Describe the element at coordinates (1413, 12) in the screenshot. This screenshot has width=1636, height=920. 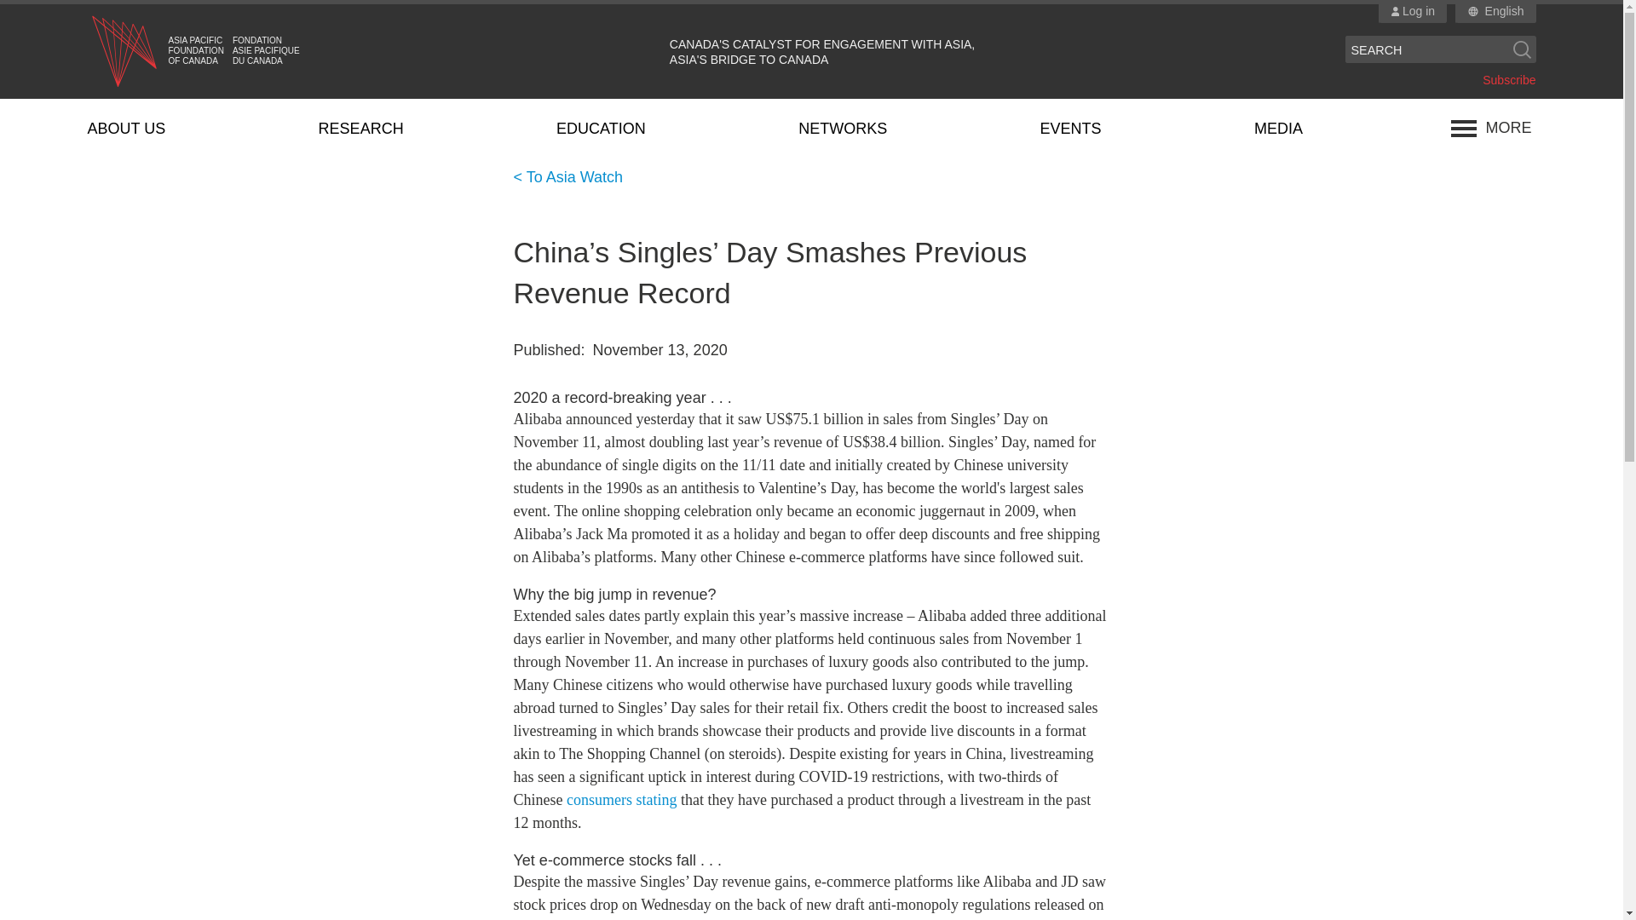
I see `Log in` at that location.